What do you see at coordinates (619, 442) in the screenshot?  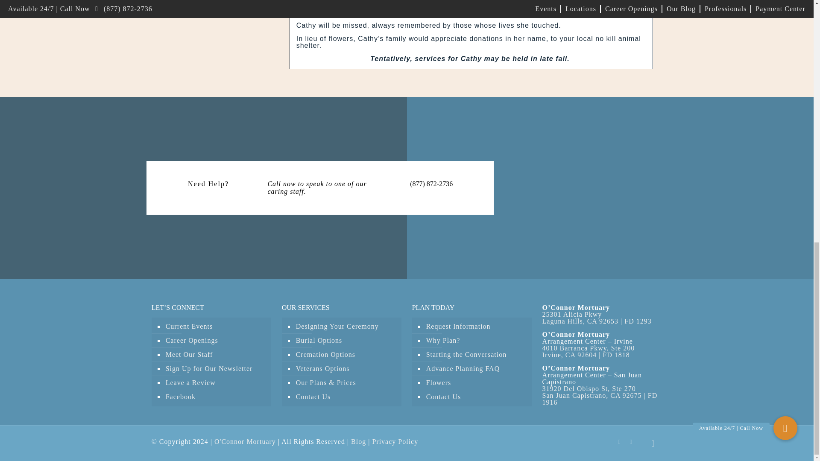 I see `Facebook` at bounding box center [619, 442].